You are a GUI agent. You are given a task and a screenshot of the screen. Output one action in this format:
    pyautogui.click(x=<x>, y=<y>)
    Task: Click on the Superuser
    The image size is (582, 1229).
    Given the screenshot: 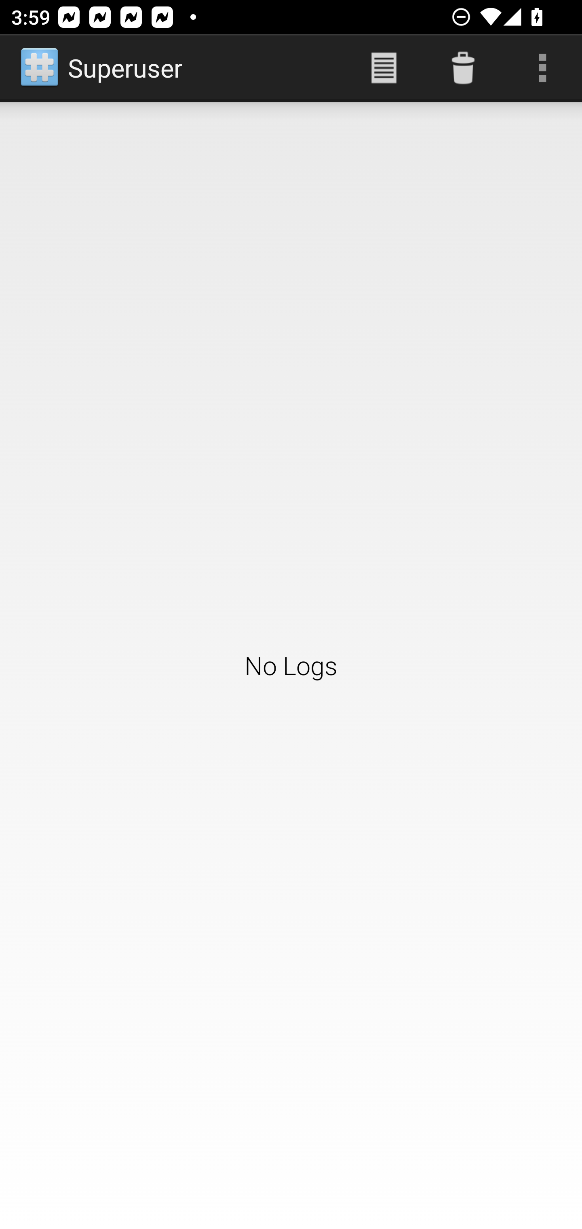 What is the action you would take?
    pyautogui.click(x=102, y=68)
    